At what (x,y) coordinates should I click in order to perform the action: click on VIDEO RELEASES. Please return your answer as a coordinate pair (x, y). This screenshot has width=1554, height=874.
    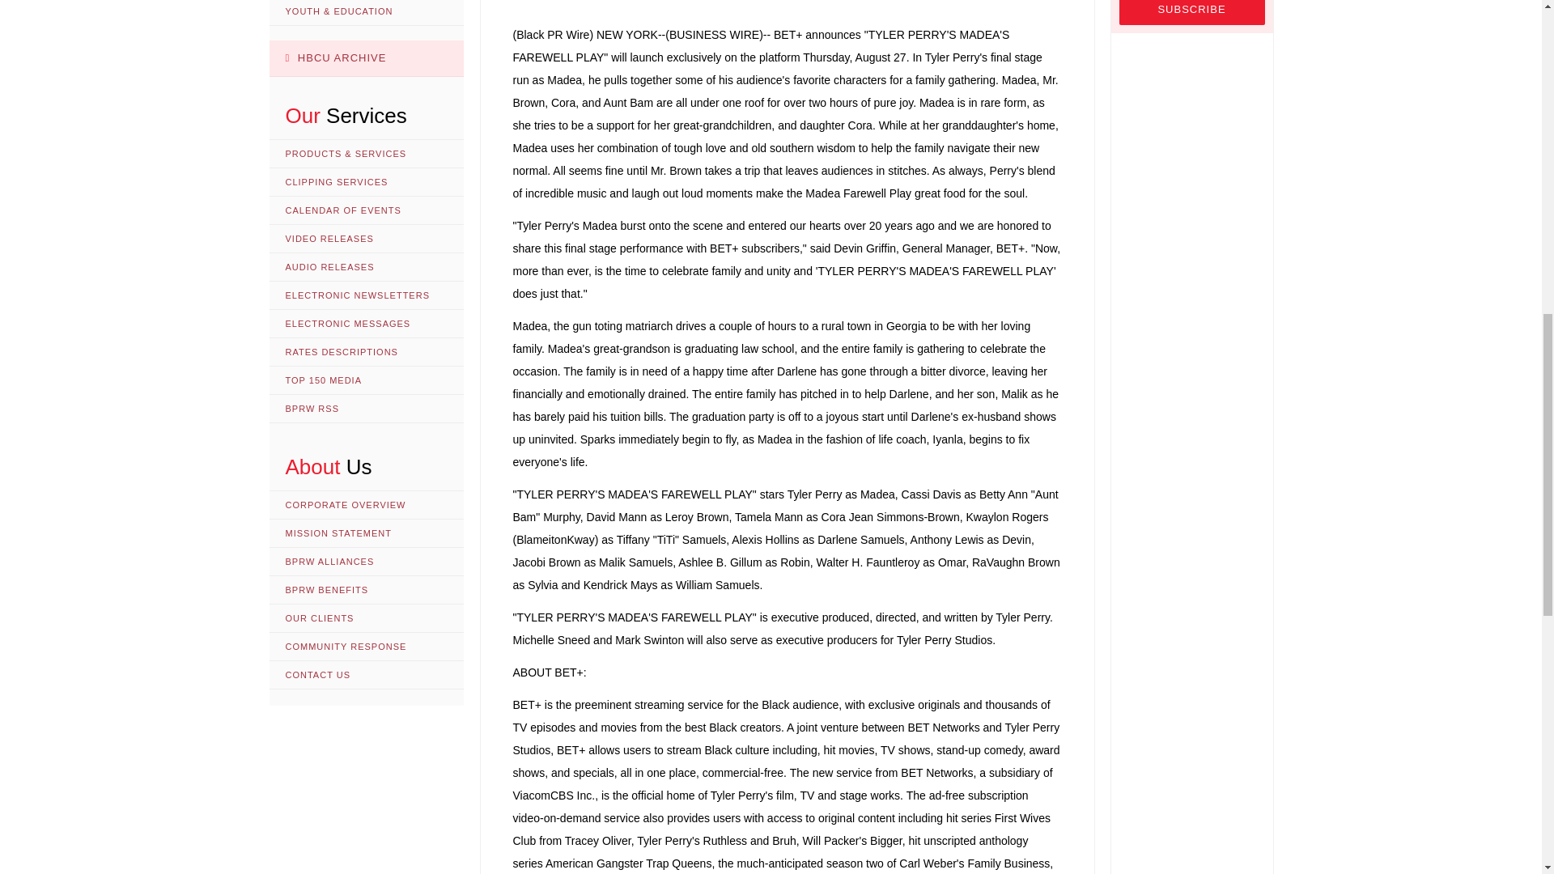
    Looking at the image, I should click on (366, 239).